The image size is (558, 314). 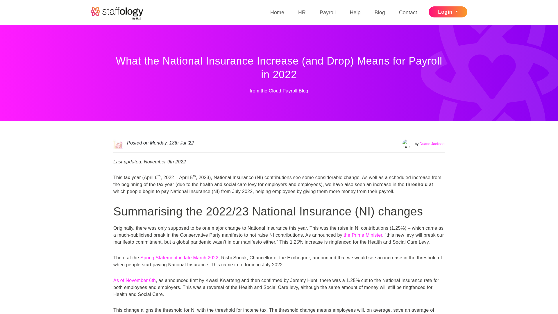 I want to click on the Prime Minister, so click(x=363, y=235).